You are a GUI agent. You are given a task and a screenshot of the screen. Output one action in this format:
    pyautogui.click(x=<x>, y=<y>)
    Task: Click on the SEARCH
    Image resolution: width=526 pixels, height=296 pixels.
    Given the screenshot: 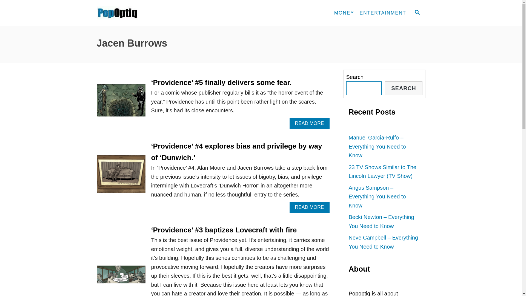 What is the action you would take?
    pyautogui.click(x=417, y=13)
    